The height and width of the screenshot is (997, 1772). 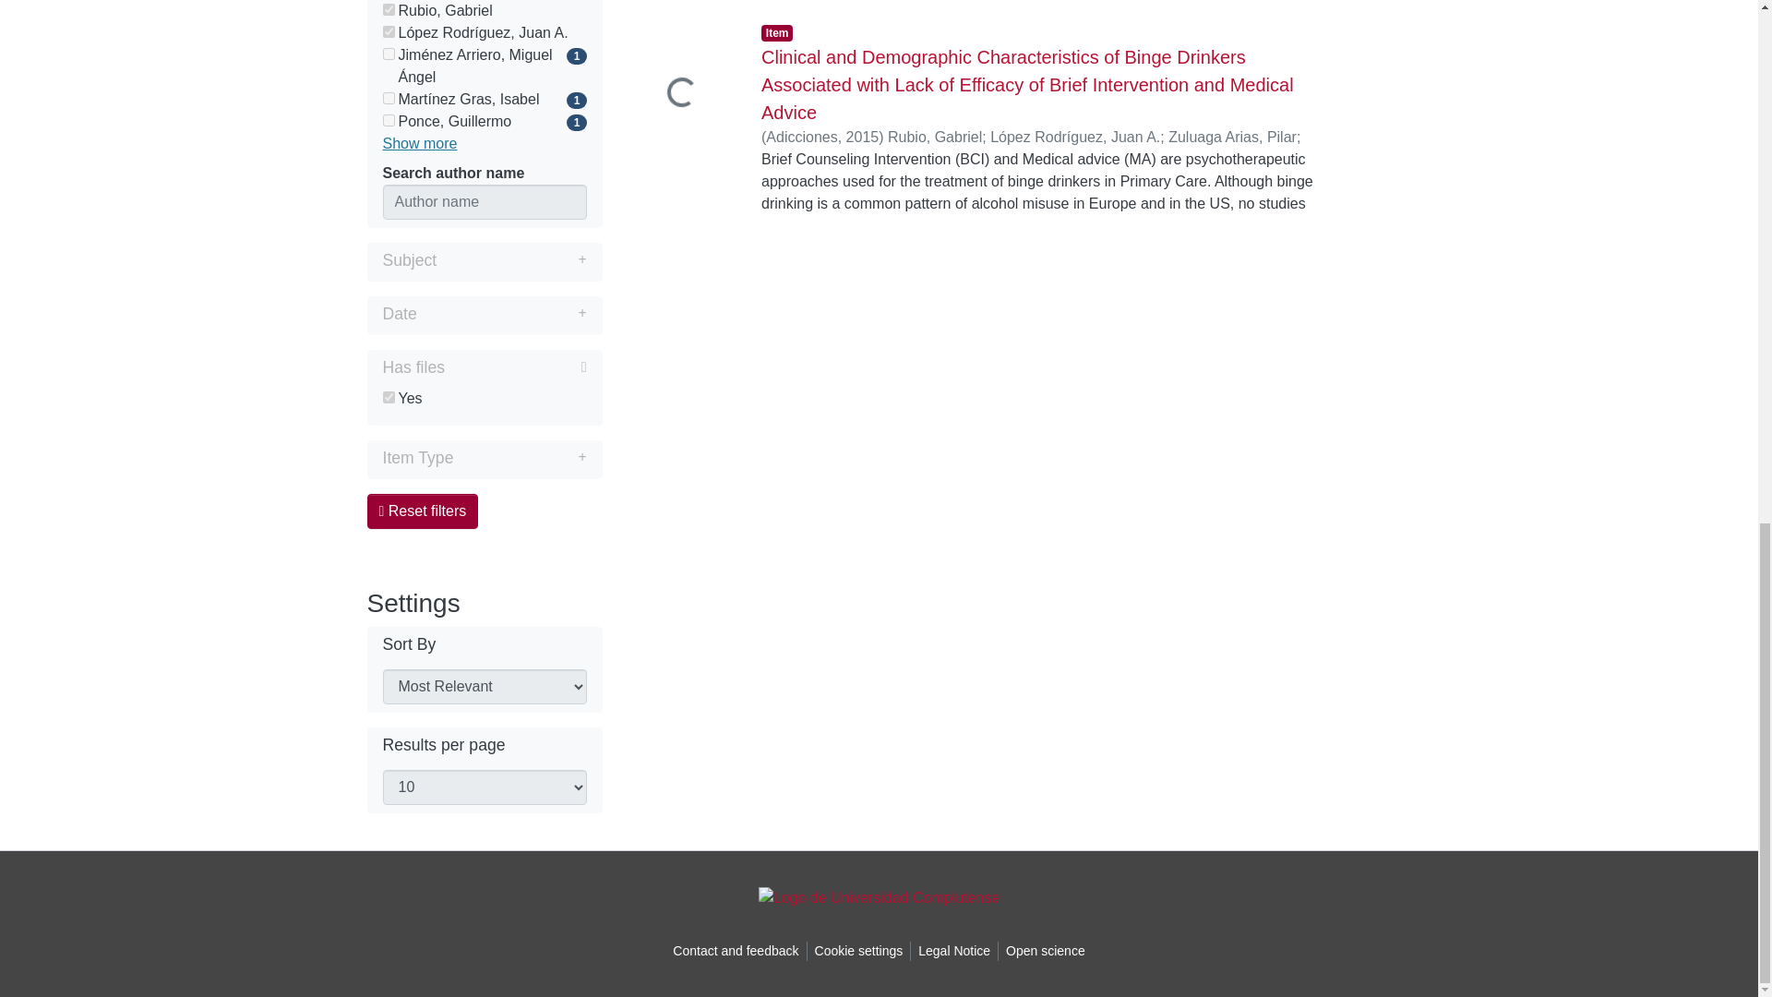 What do you see at coordinates (388, 9) in the screenshot?
I see `on` at bounding box center [388, 9].